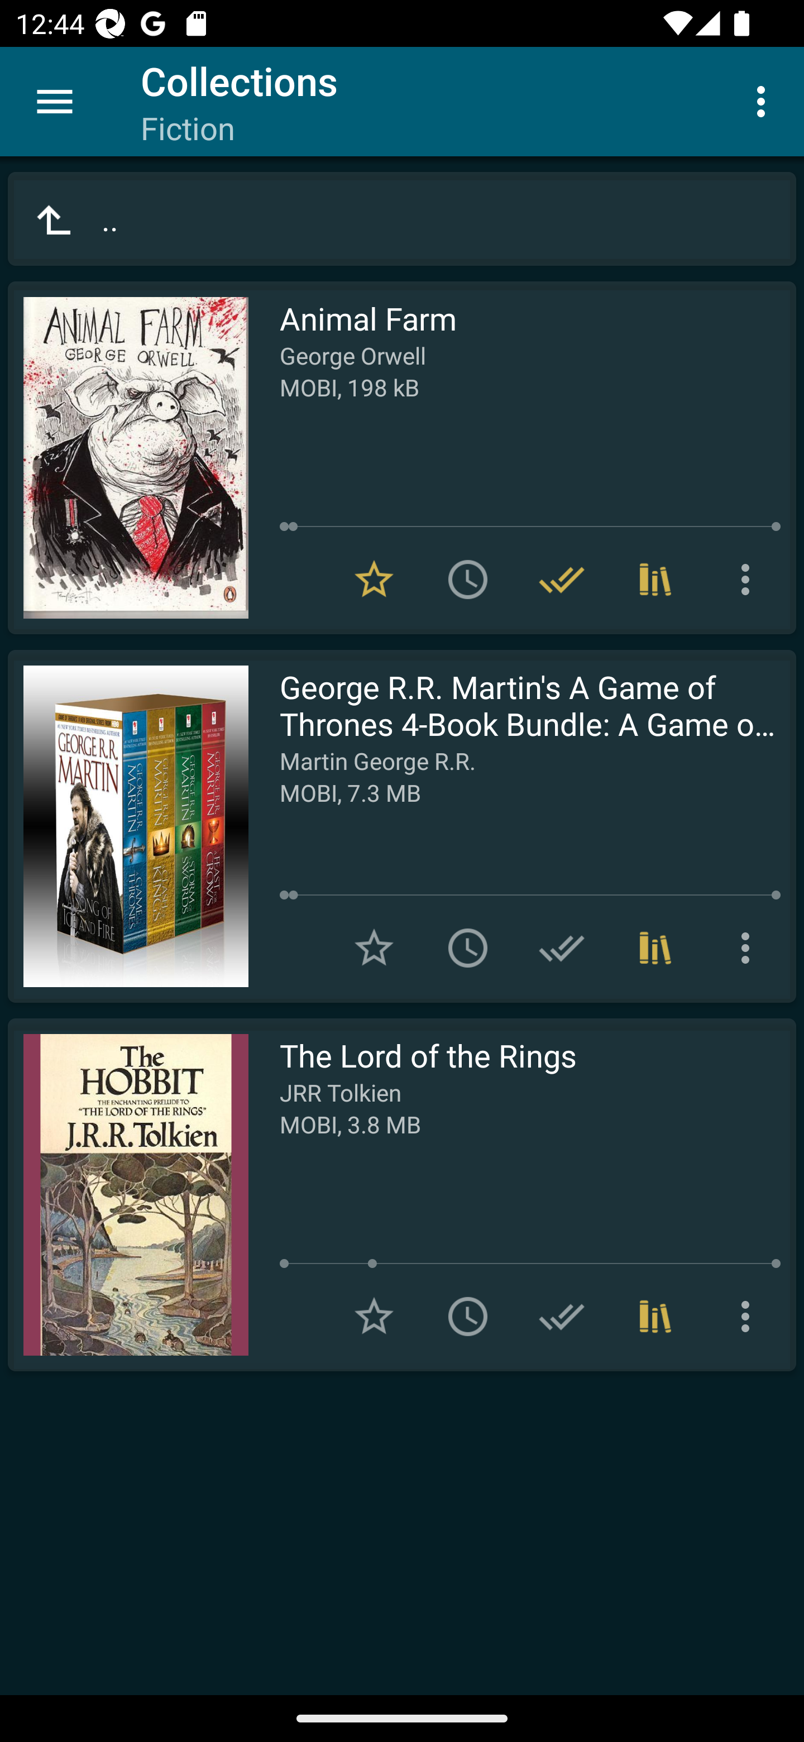 This screenshot has height=1742, width=804. Describe the element at coordinates (128, 458) in the screenshot. I see `Read Animal Farm` at that location.